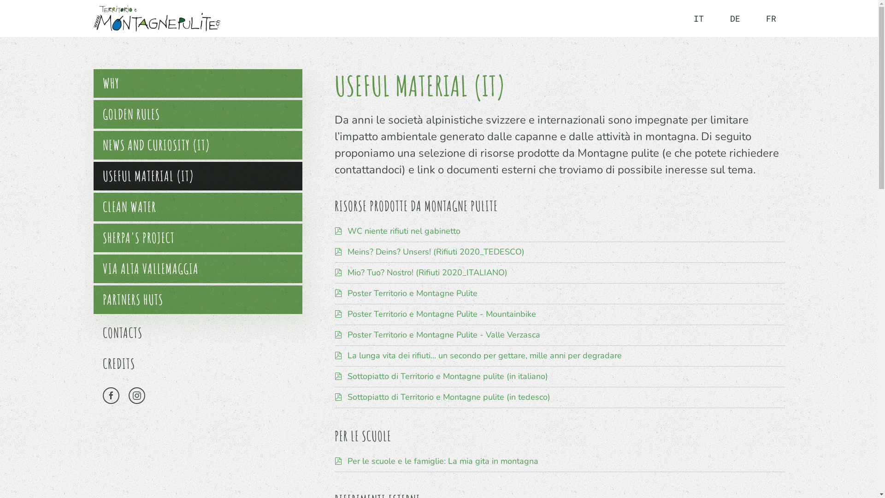 This screenshot has height=498, width=885. What do you see at coordinates (436, 252) in the screenshot?
I see `Meins? Deins? Unsers! (Rifiuti 2020_TEDESCO)` at bounding box center [436, 252].